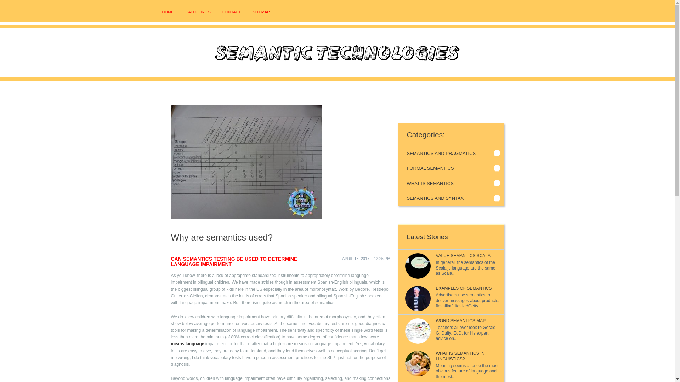  What do you see at coordinates (460, 320) in the screenshot?
I see `WORD SEMANTICS MAP` at bounding box center [460, 320].